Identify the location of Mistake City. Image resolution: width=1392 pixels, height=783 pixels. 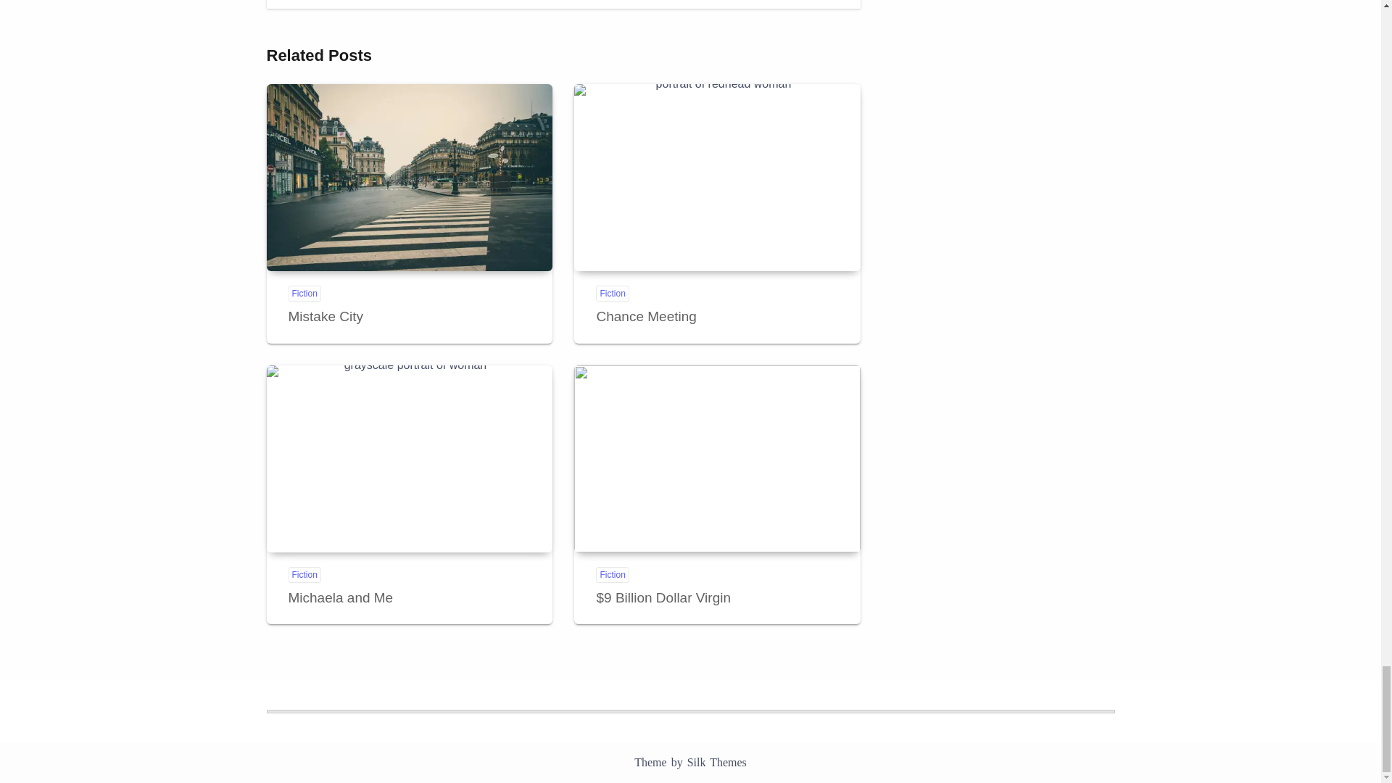
(326, 316).